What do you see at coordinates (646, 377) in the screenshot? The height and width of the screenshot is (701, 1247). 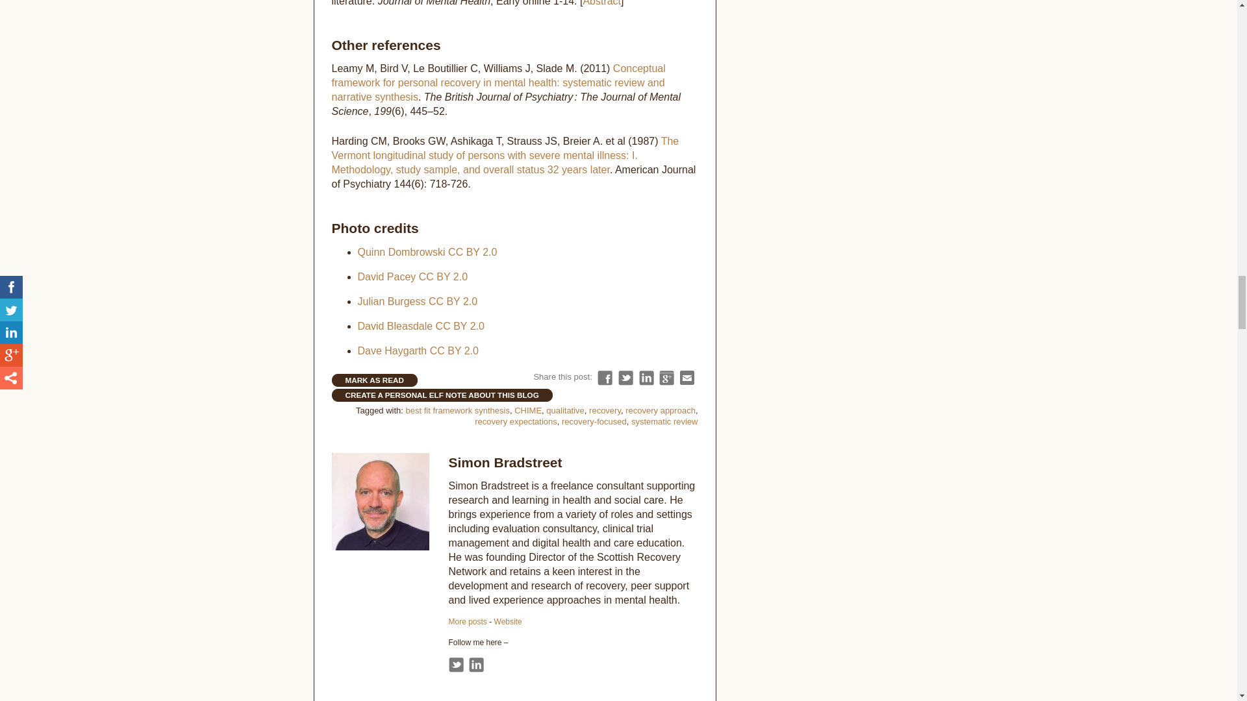 I see `Share on LinkedIn` at bounding box center [646, 377].